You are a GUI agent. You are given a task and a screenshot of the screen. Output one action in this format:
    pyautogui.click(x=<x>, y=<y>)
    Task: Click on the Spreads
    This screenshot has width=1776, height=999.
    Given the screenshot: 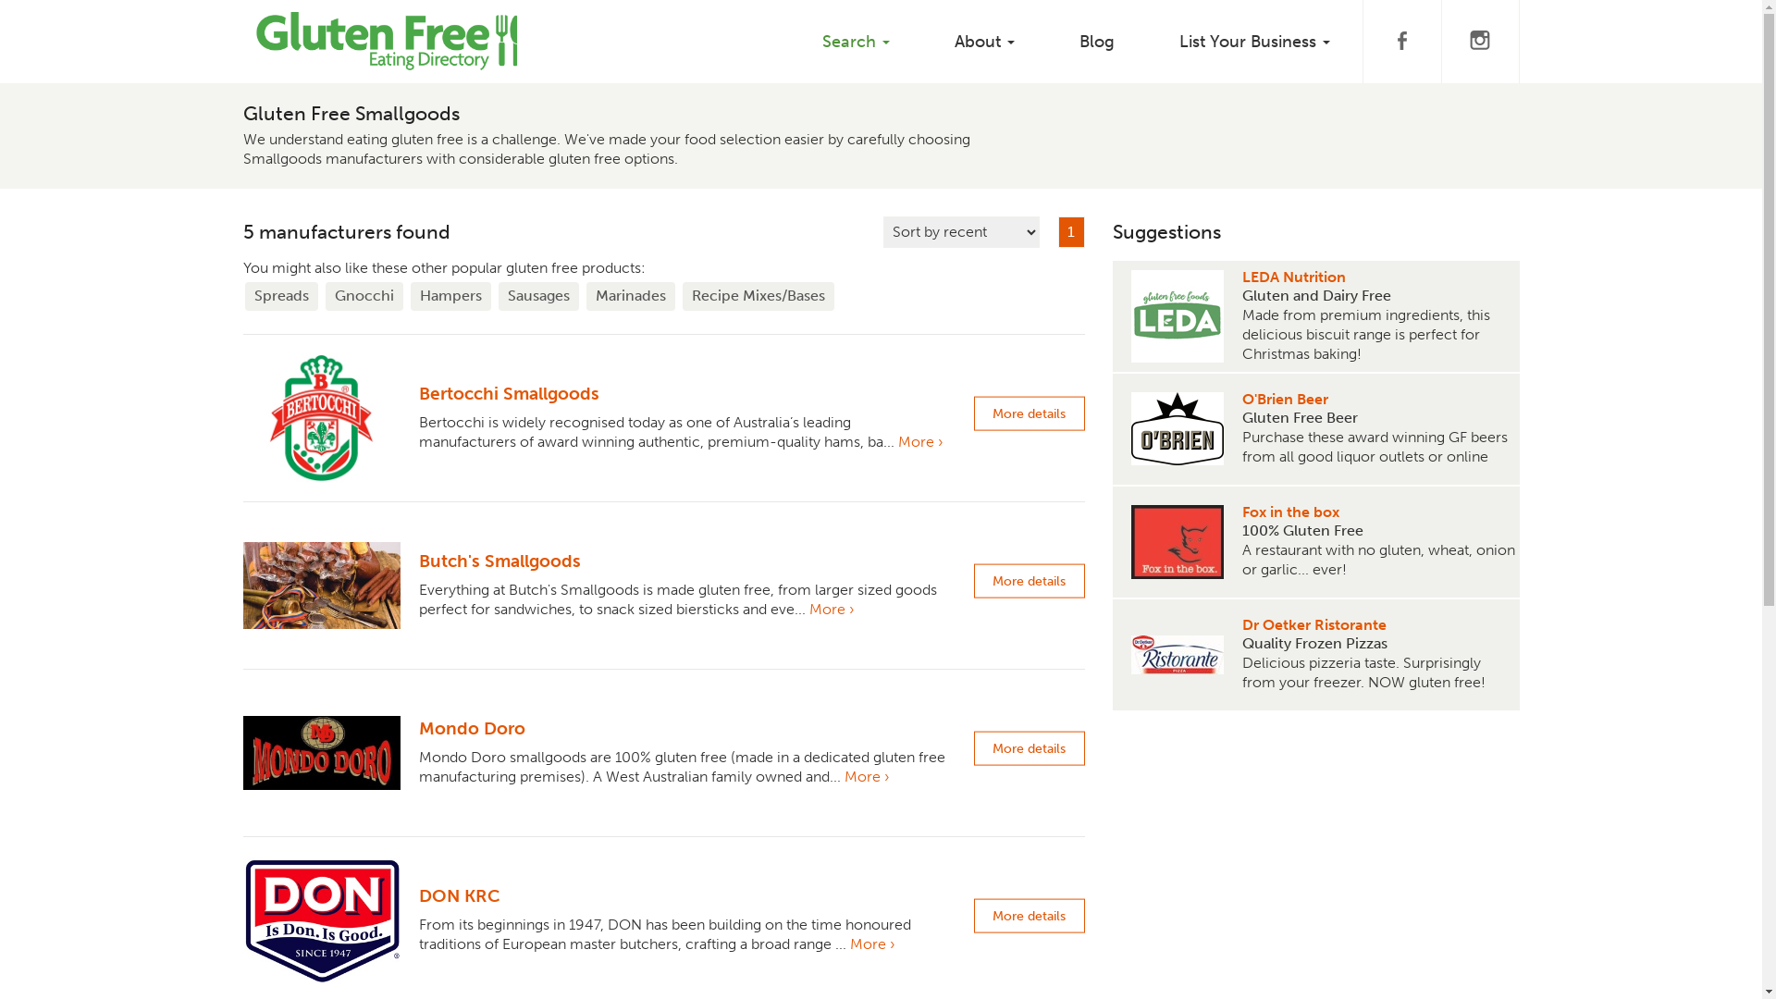 What is the action you would take?
    pyautogui.click(x=281, y=296)
    